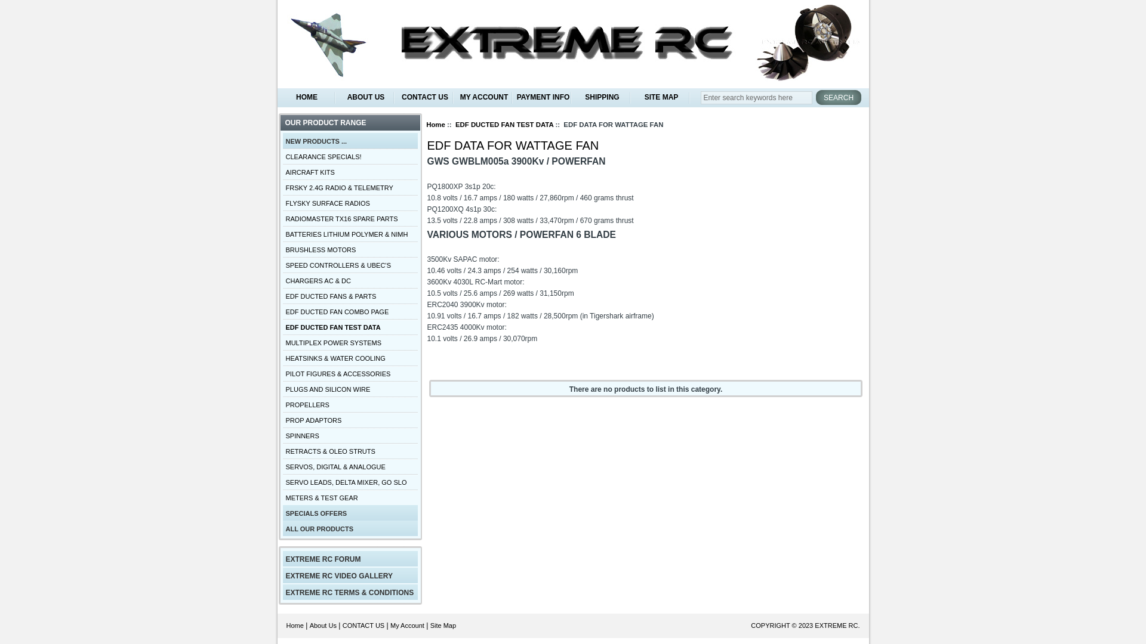 The image size is (1146, 644). What do you see at coordinates (350, 435) in the screenshot?
I see `SPINNERS` at bounding box center [350, 435].